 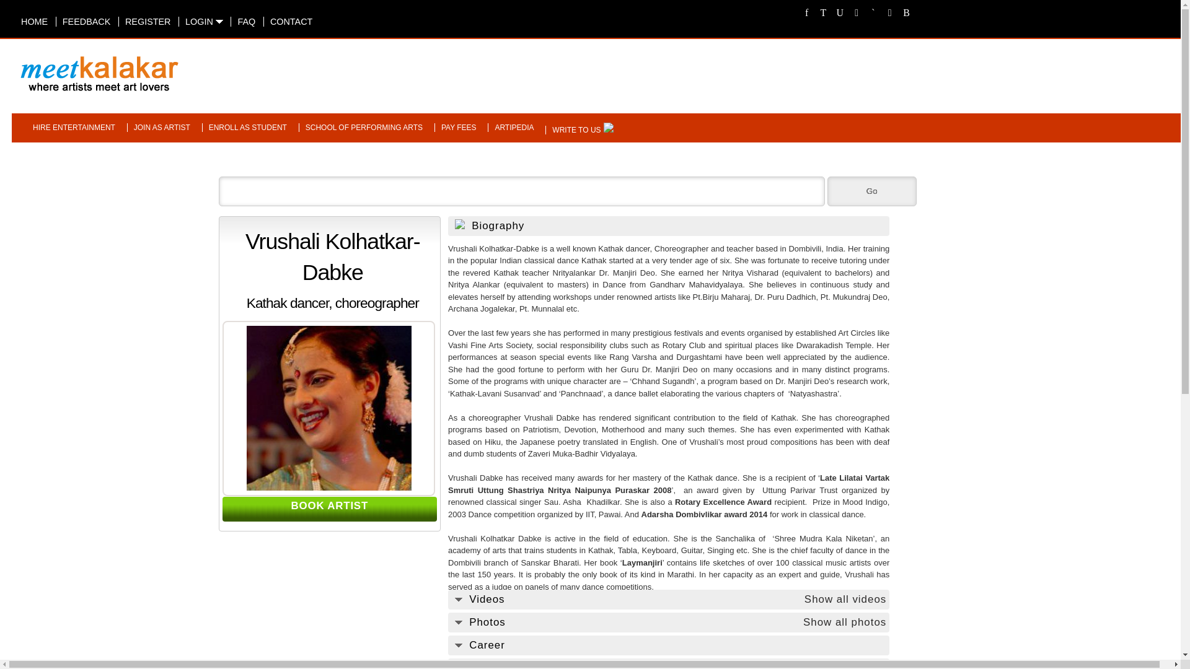 What do you see at coordinates (83, 22) in the screenshot?
I see `FEEDBACK` at bounding box center [83, 22].